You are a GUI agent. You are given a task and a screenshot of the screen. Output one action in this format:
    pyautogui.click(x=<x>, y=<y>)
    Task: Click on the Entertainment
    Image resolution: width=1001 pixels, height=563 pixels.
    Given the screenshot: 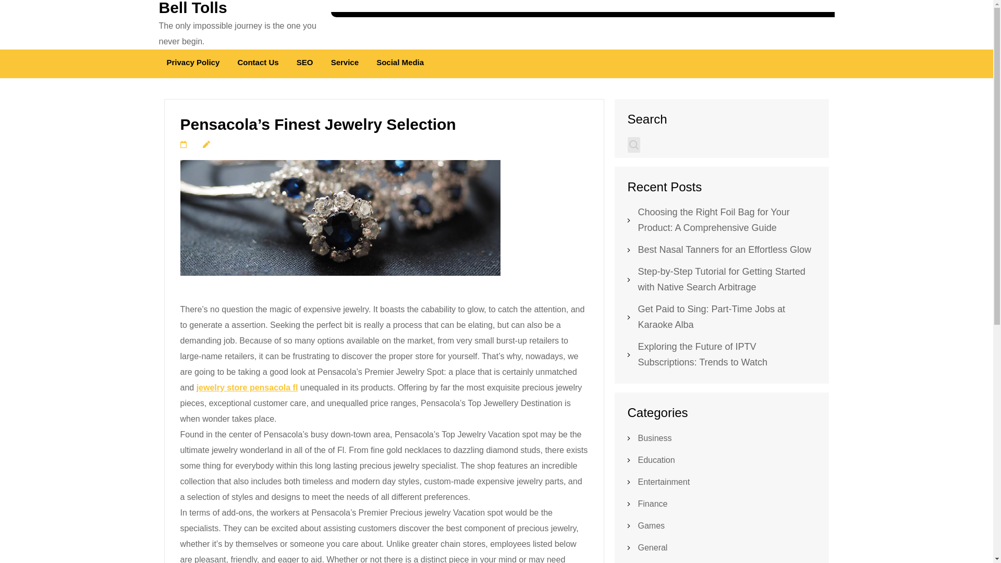 What is the action you would take?
    pyautogui.click(x=664, y=482)
    